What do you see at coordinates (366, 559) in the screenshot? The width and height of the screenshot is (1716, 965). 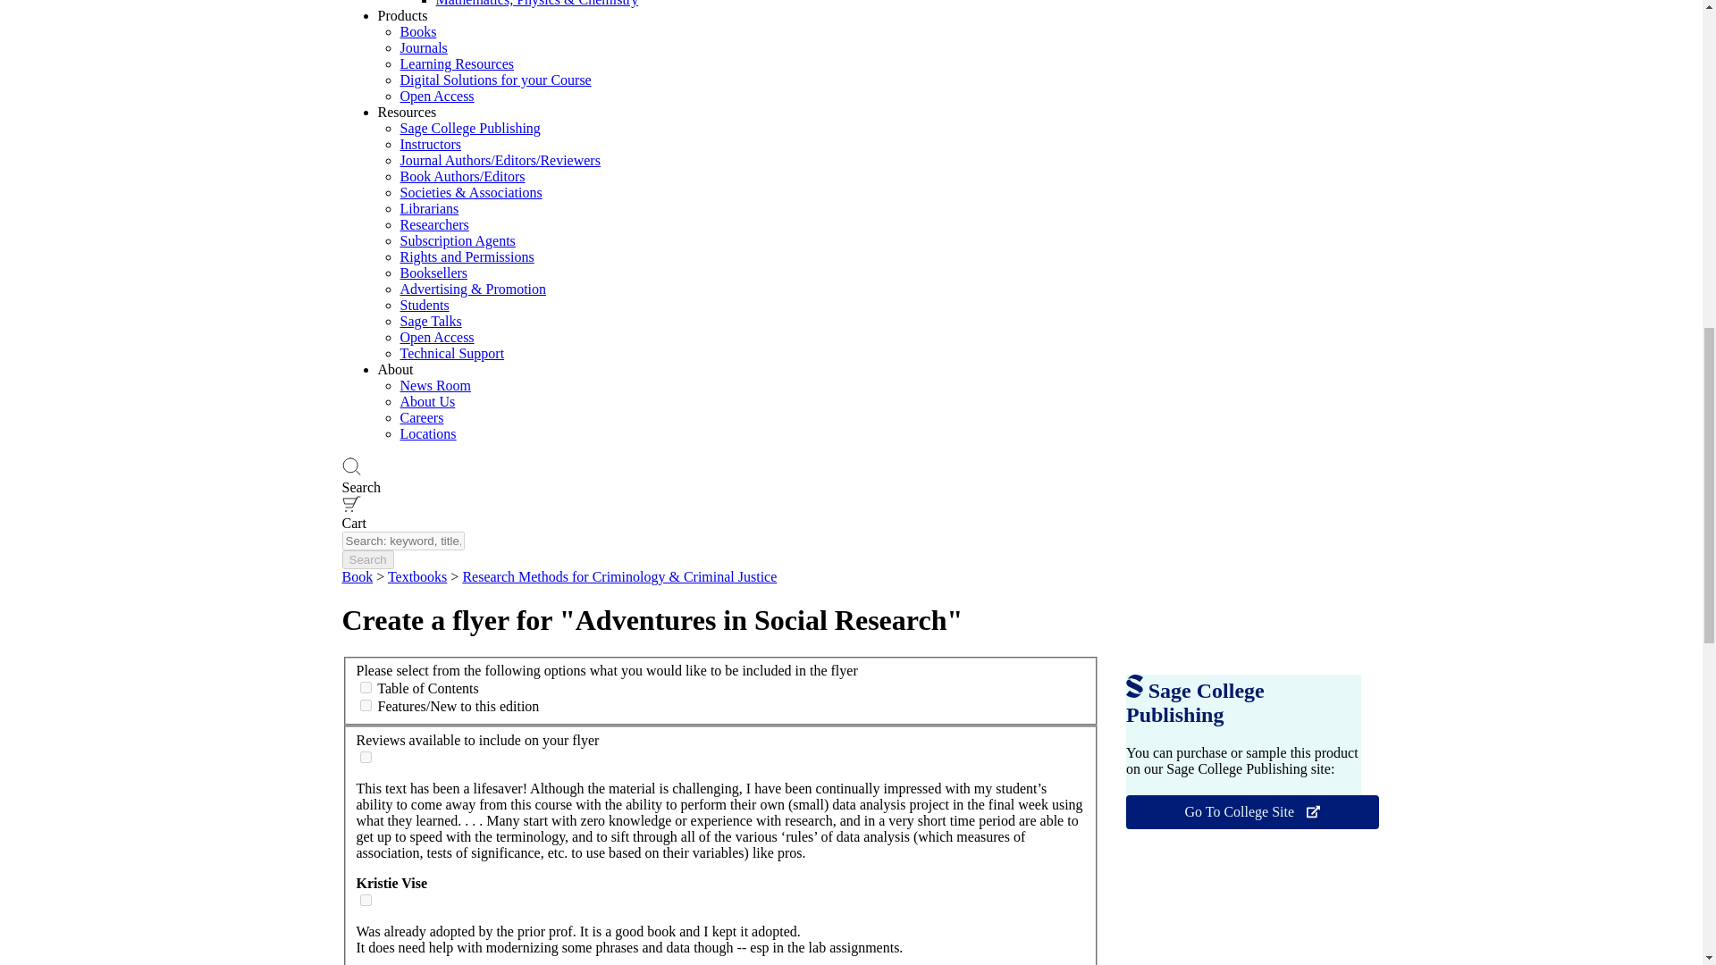 I see `Search` at bounding box center [366, 559].